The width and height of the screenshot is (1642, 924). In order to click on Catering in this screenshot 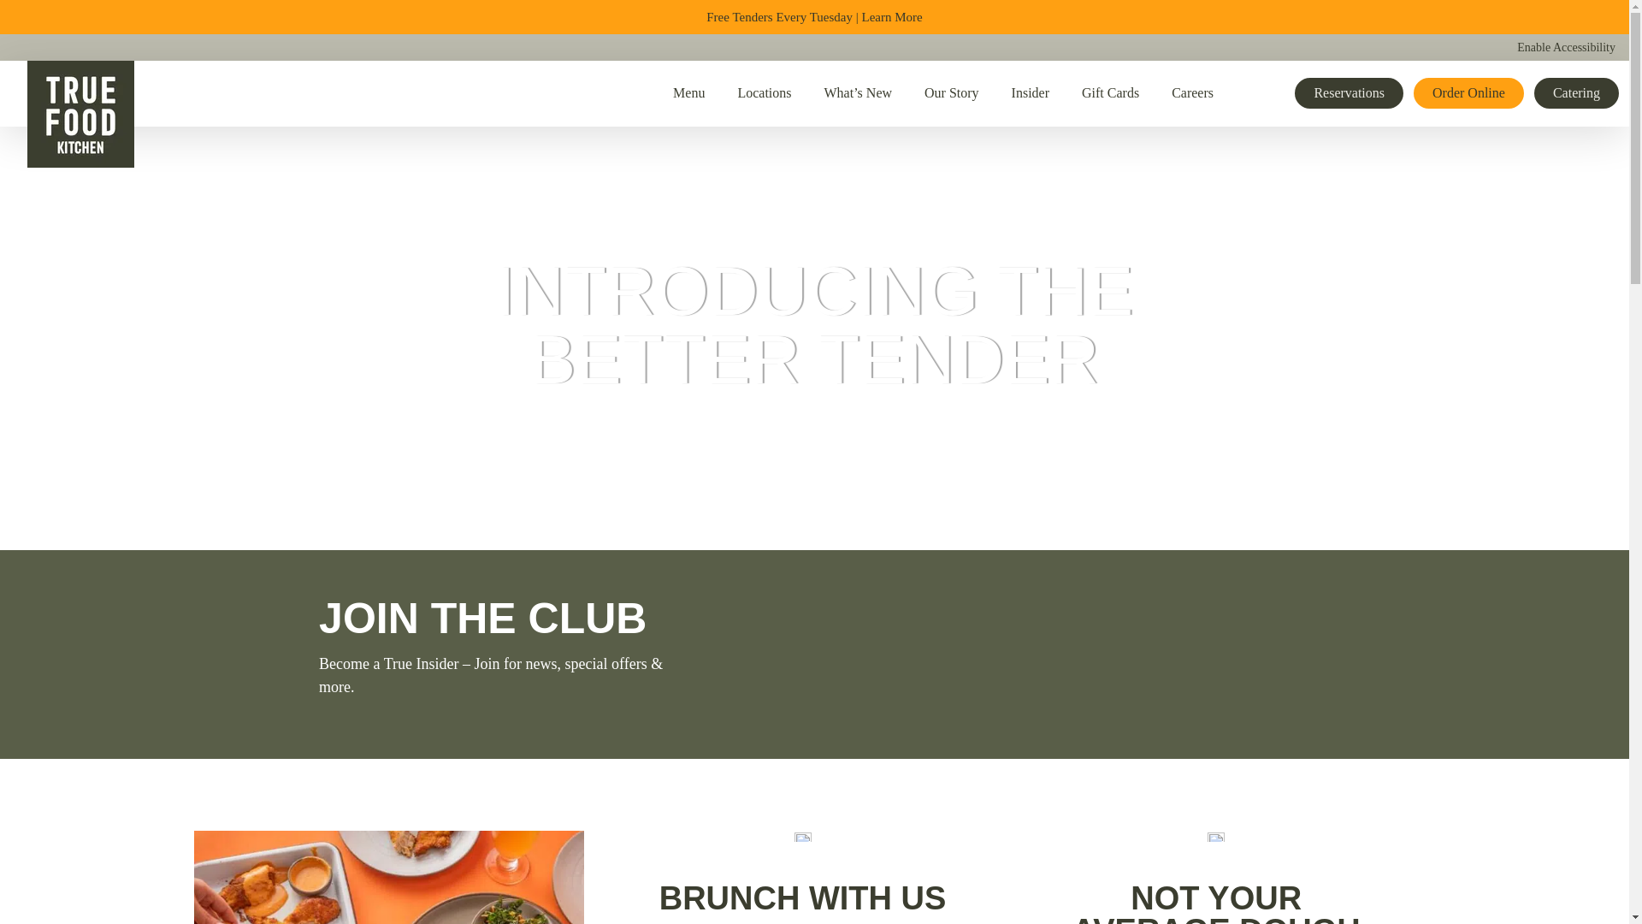, I will do `click(1576, 92)`.